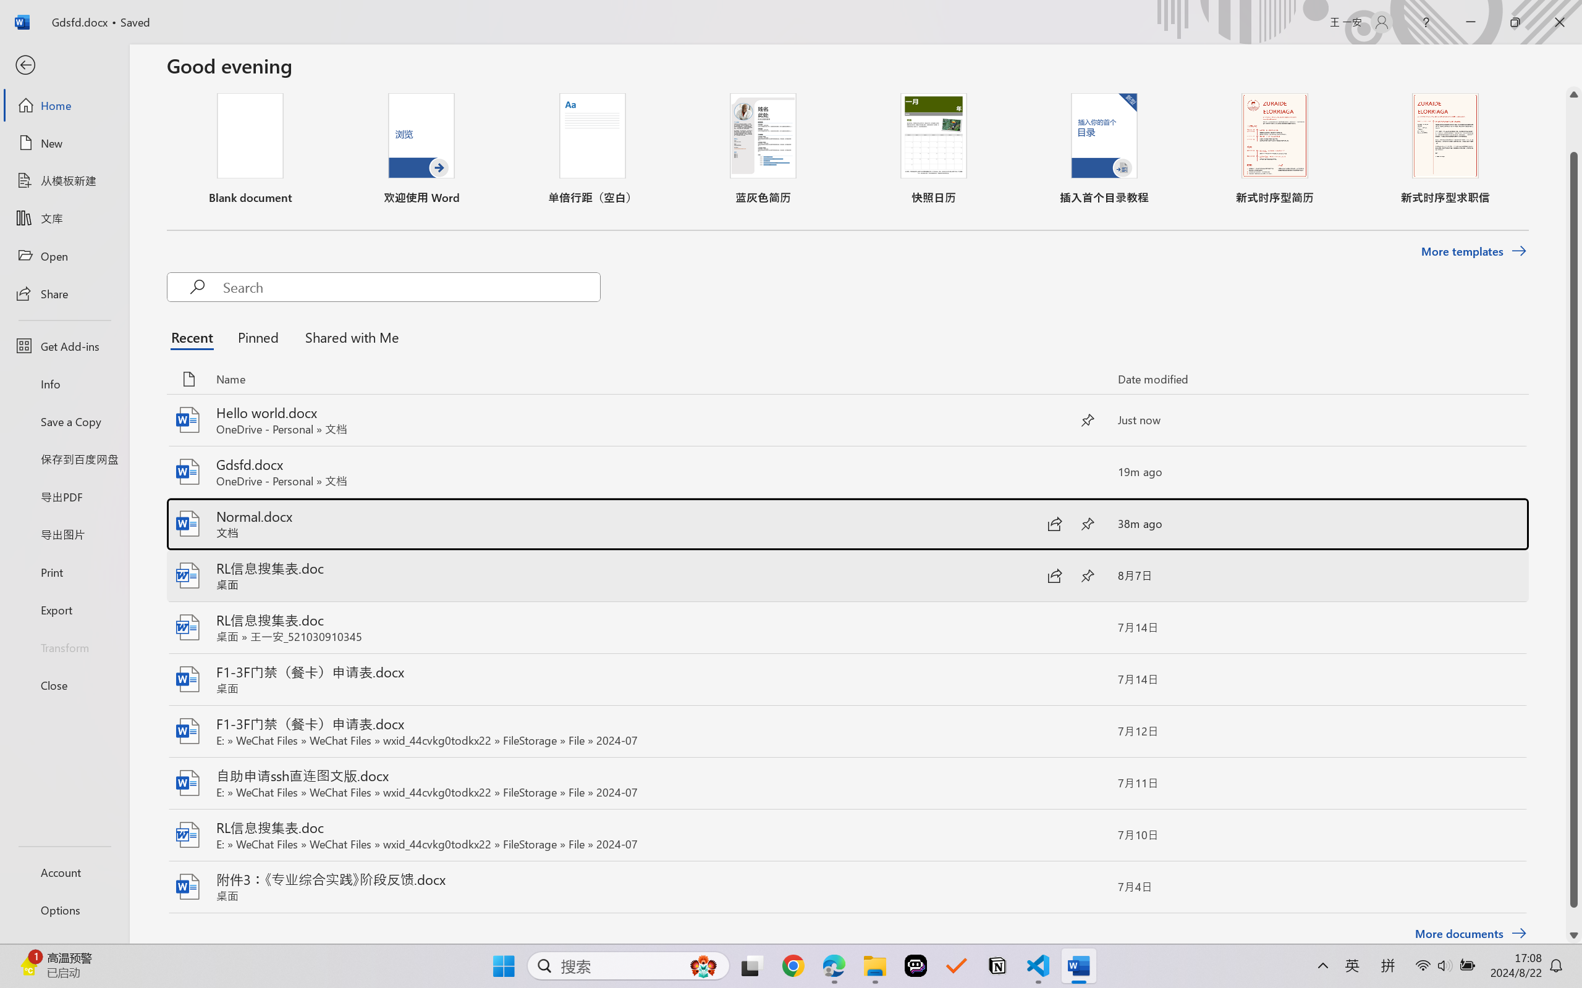 This screenshot has width=1582, height=988. I want to click on Options, so click(64, 910).